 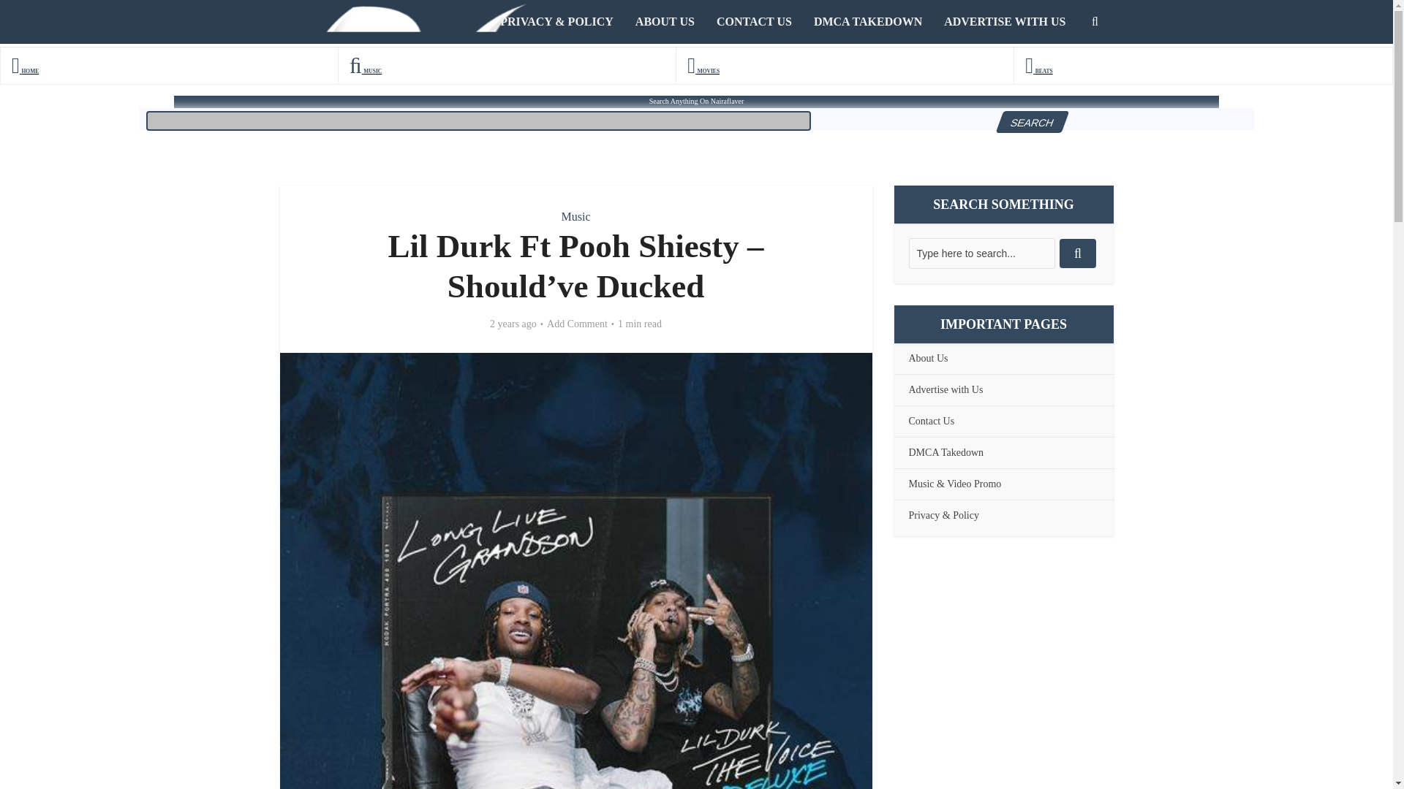 I want to click on MUSIC, so click(x=366, y=70).